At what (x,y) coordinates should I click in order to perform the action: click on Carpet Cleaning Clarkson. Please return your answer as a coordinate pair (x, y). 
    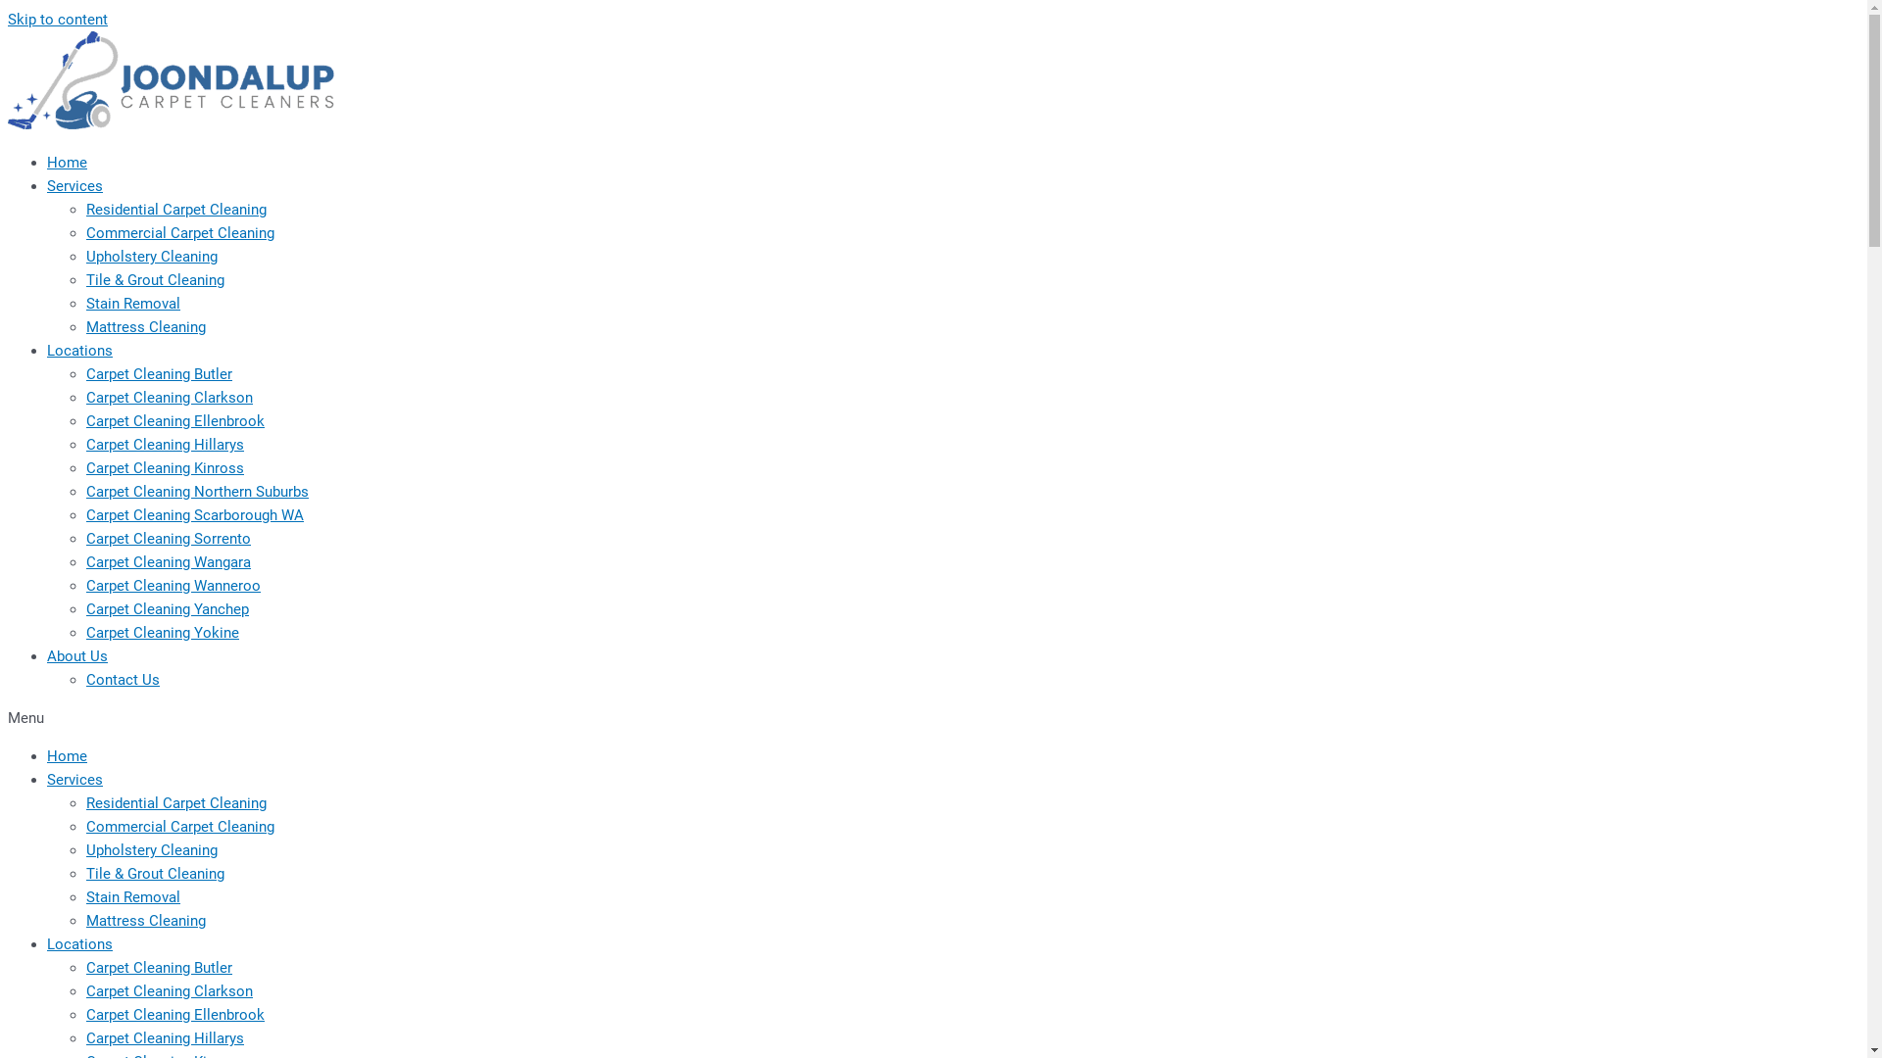
    Looking at the image, I should click on (170, 398).